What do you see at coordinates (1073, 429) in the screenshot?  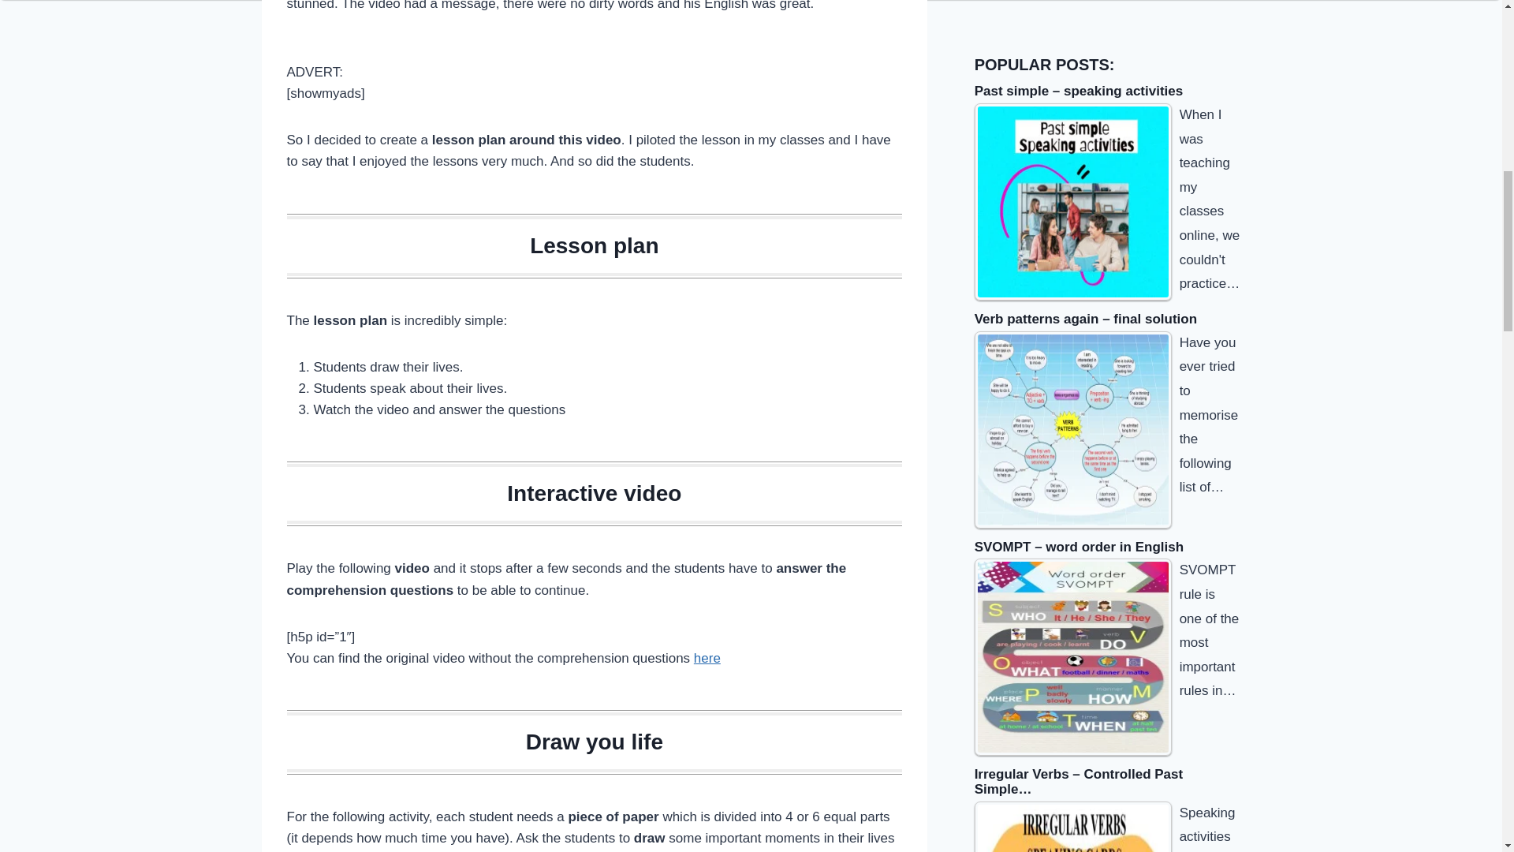 I see `Verb patterns again - final solution` at bounding box center [1073, 429].